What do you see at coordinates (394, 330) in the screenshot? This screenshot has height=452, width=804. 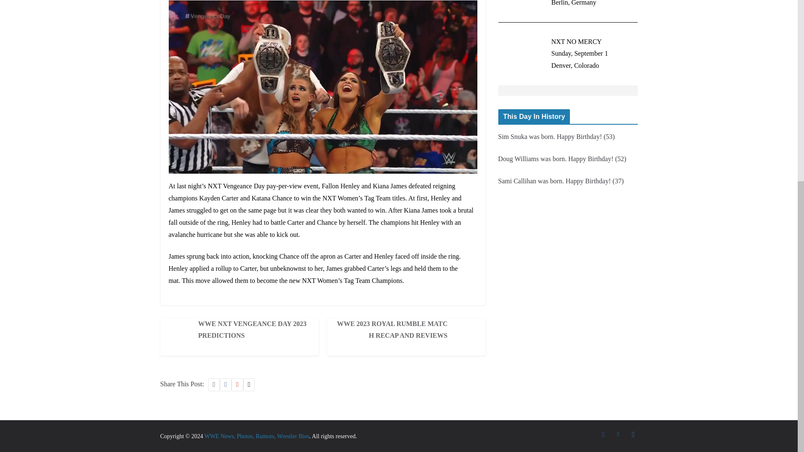 I see `WWE 2023 ROYAL RUMBLE MATCH RECAP AND REVIEWS` at bounding box center [394, 330].